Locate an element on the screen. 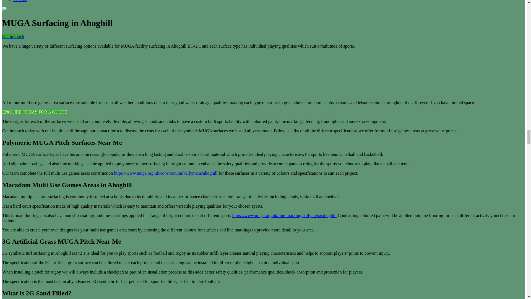  Get in touch is located at coordinates (13, 37).